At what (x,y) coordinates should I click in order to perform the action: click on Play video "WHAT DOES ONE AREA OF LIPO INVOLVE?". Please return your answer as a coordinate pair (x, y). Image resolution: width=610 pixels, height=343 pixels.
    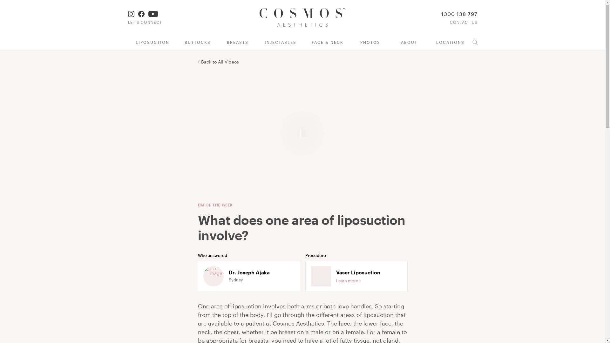
    Looking at the image, I should click on (302, 133).